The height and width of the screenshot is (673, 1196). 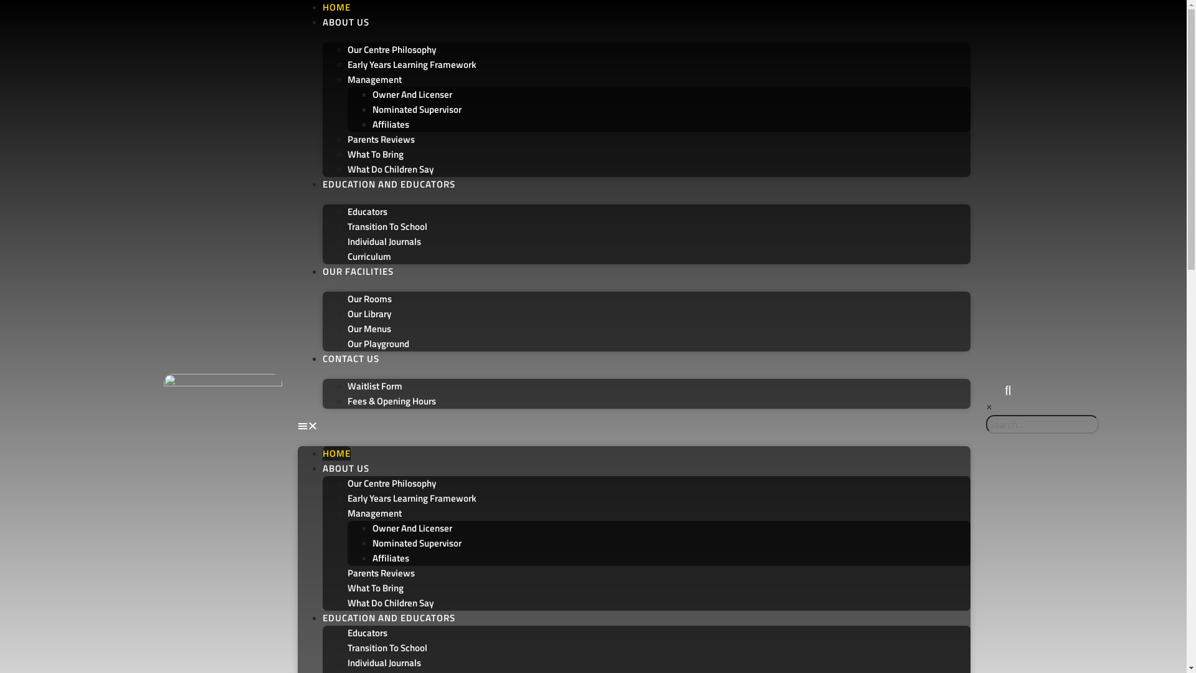 What do you see at coordinates (346, 469) in the screenshot?
I see `ABOUT US` at bounding box center [346, 469].